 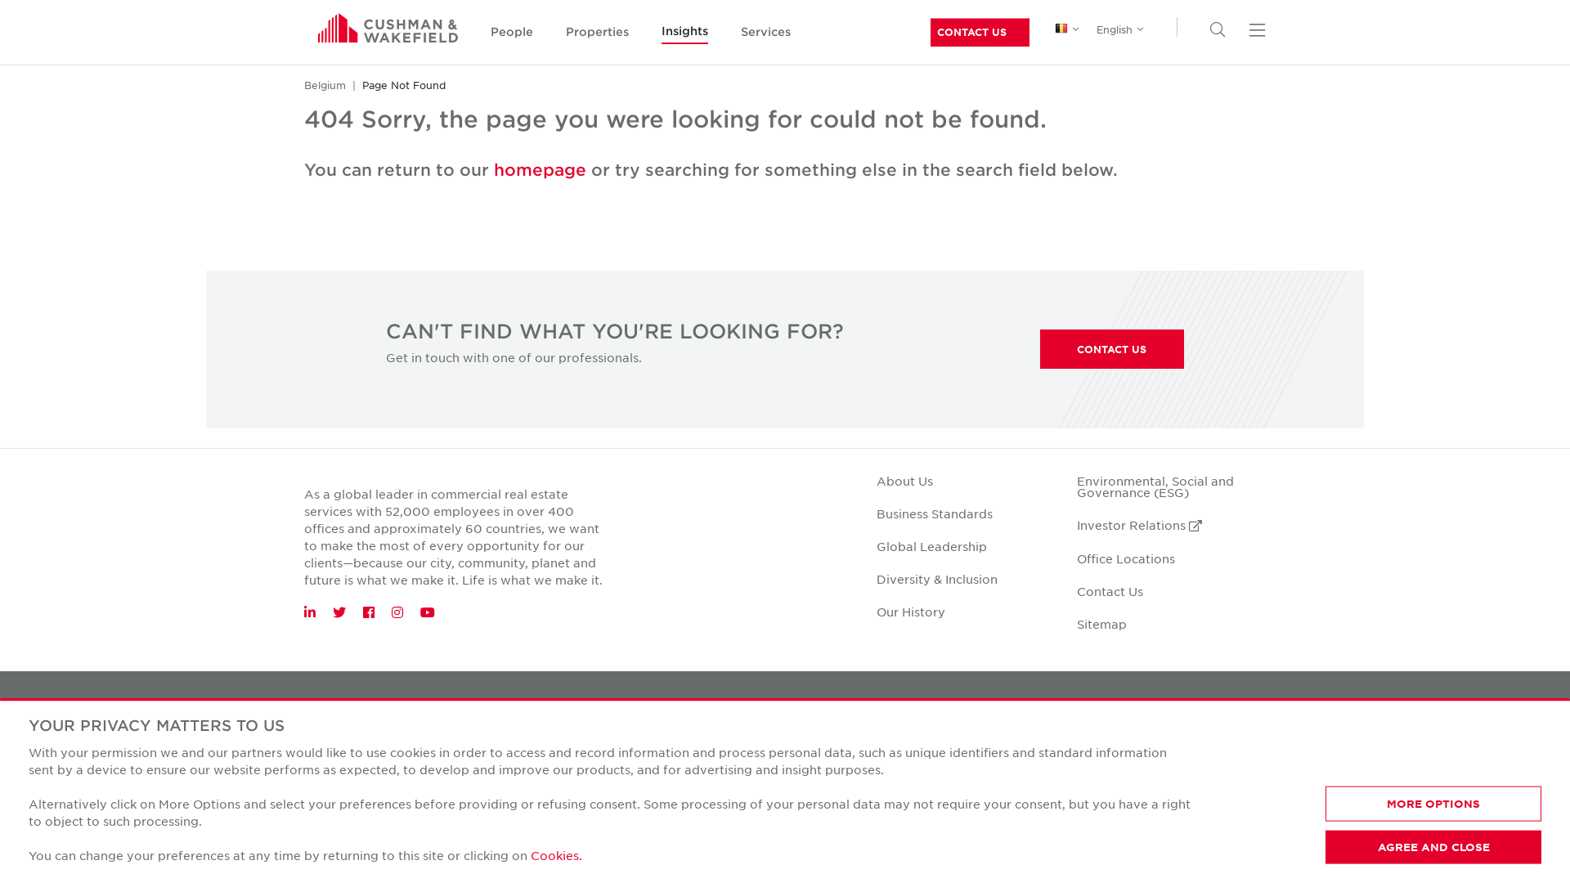 I want to click on Privacy & Cookies, so click(x=350, y=710).